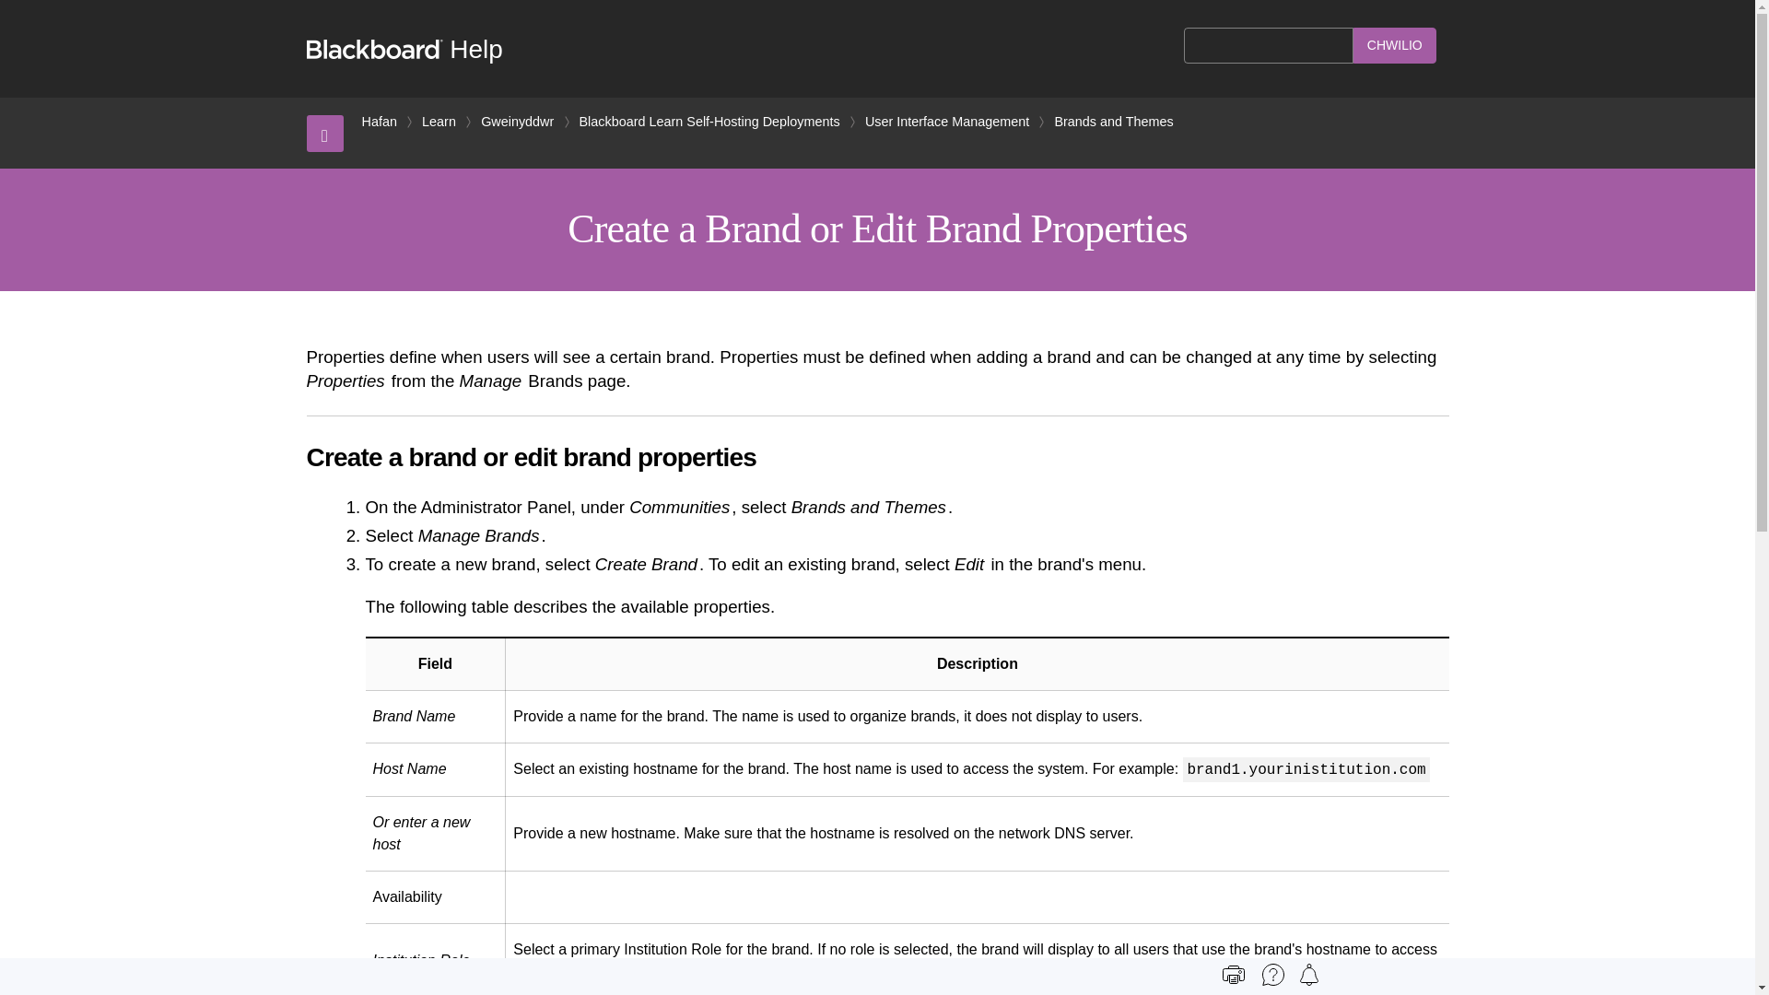 The image size is (1769, 995). What do you see at coordinates (404, 49) in the screenshot?
I see `Blackboard Help` at bounding box center [404, 49].